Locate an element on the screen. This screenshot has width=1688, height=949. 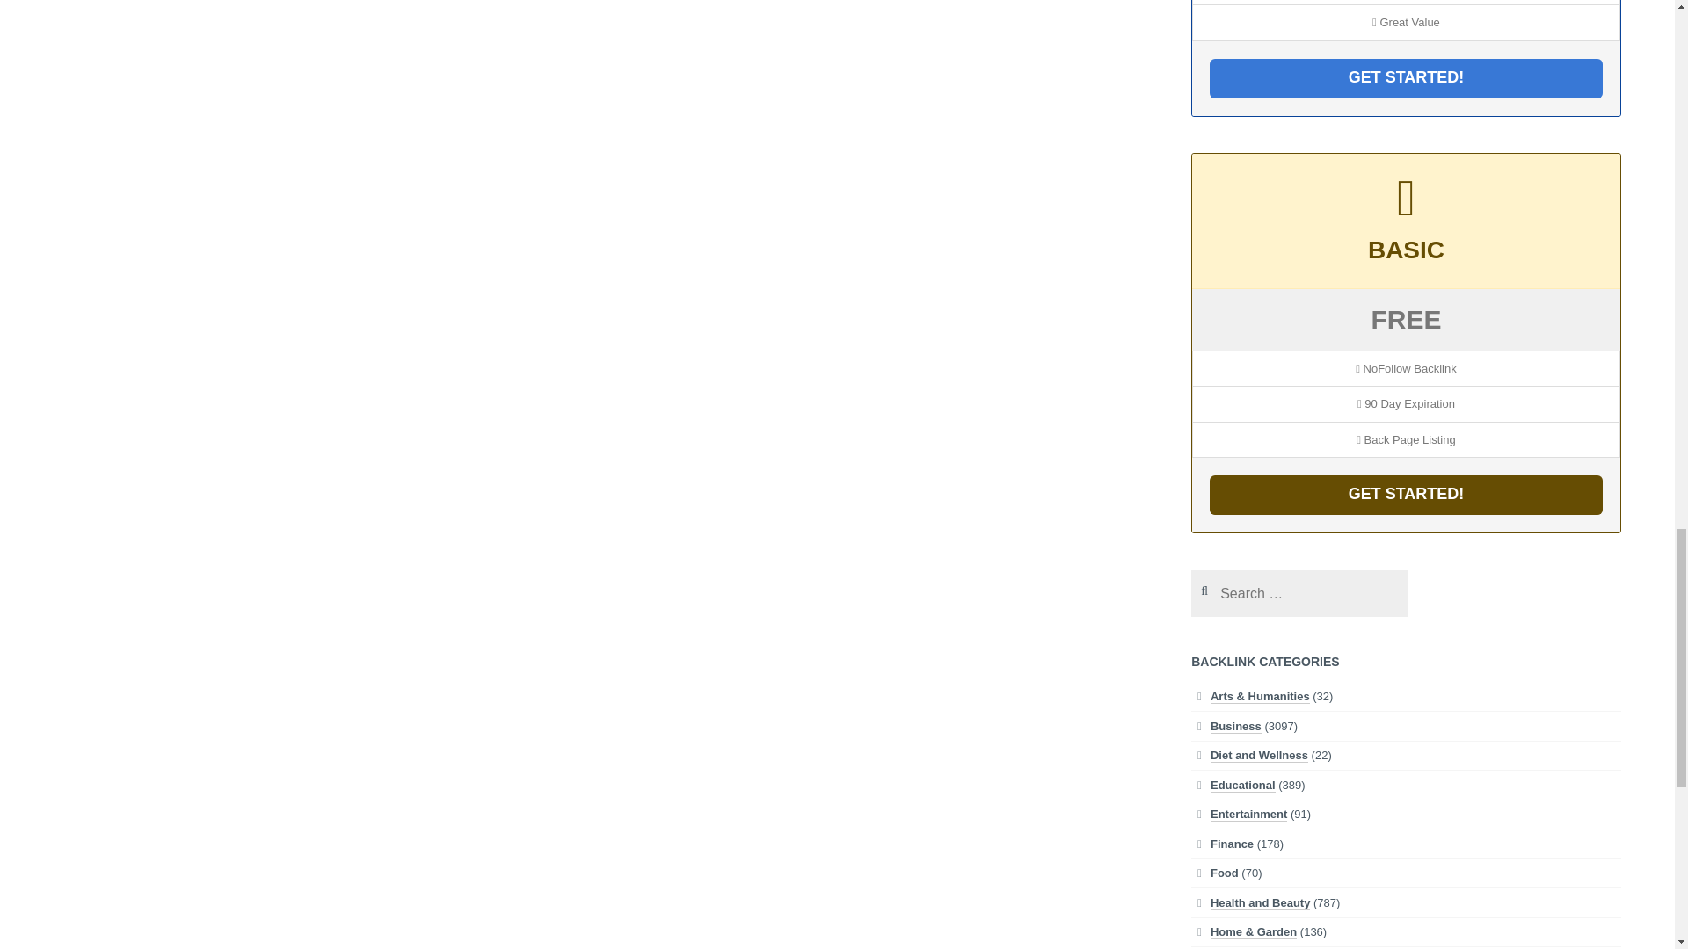
Finance is located at coordinates (1232, 844).